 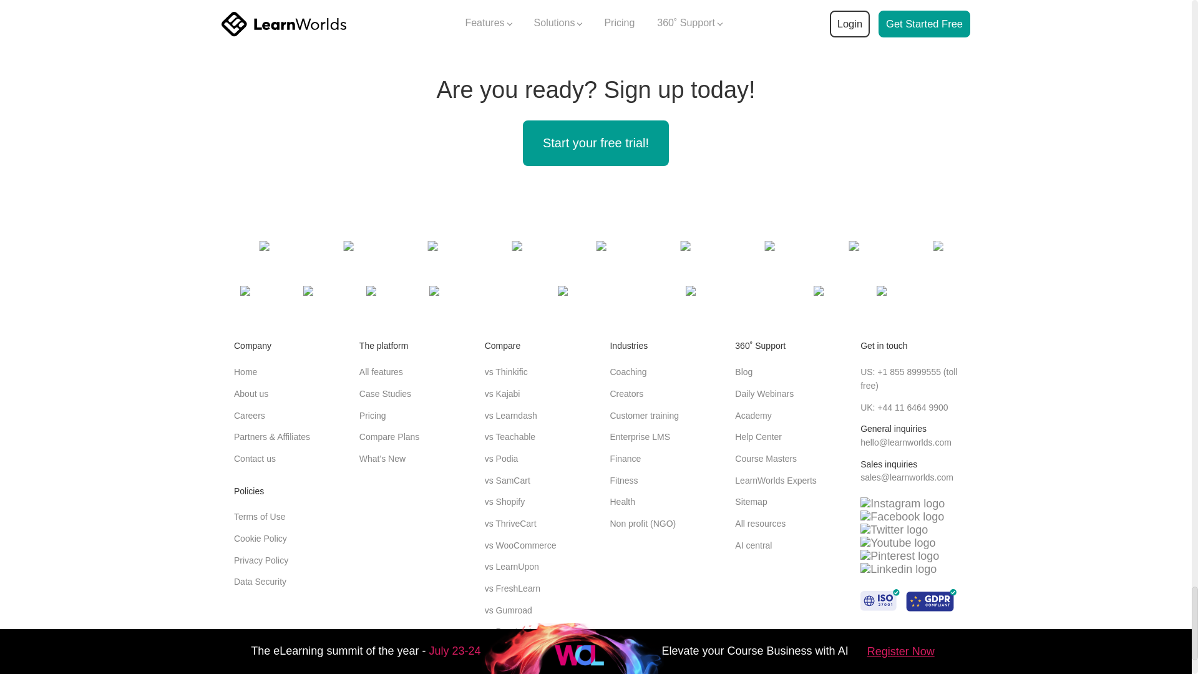 What do you see at coordinates (905, 442) in the screenshot?
I see `send email to LearnWorlds` at bounding box center [905, 442].